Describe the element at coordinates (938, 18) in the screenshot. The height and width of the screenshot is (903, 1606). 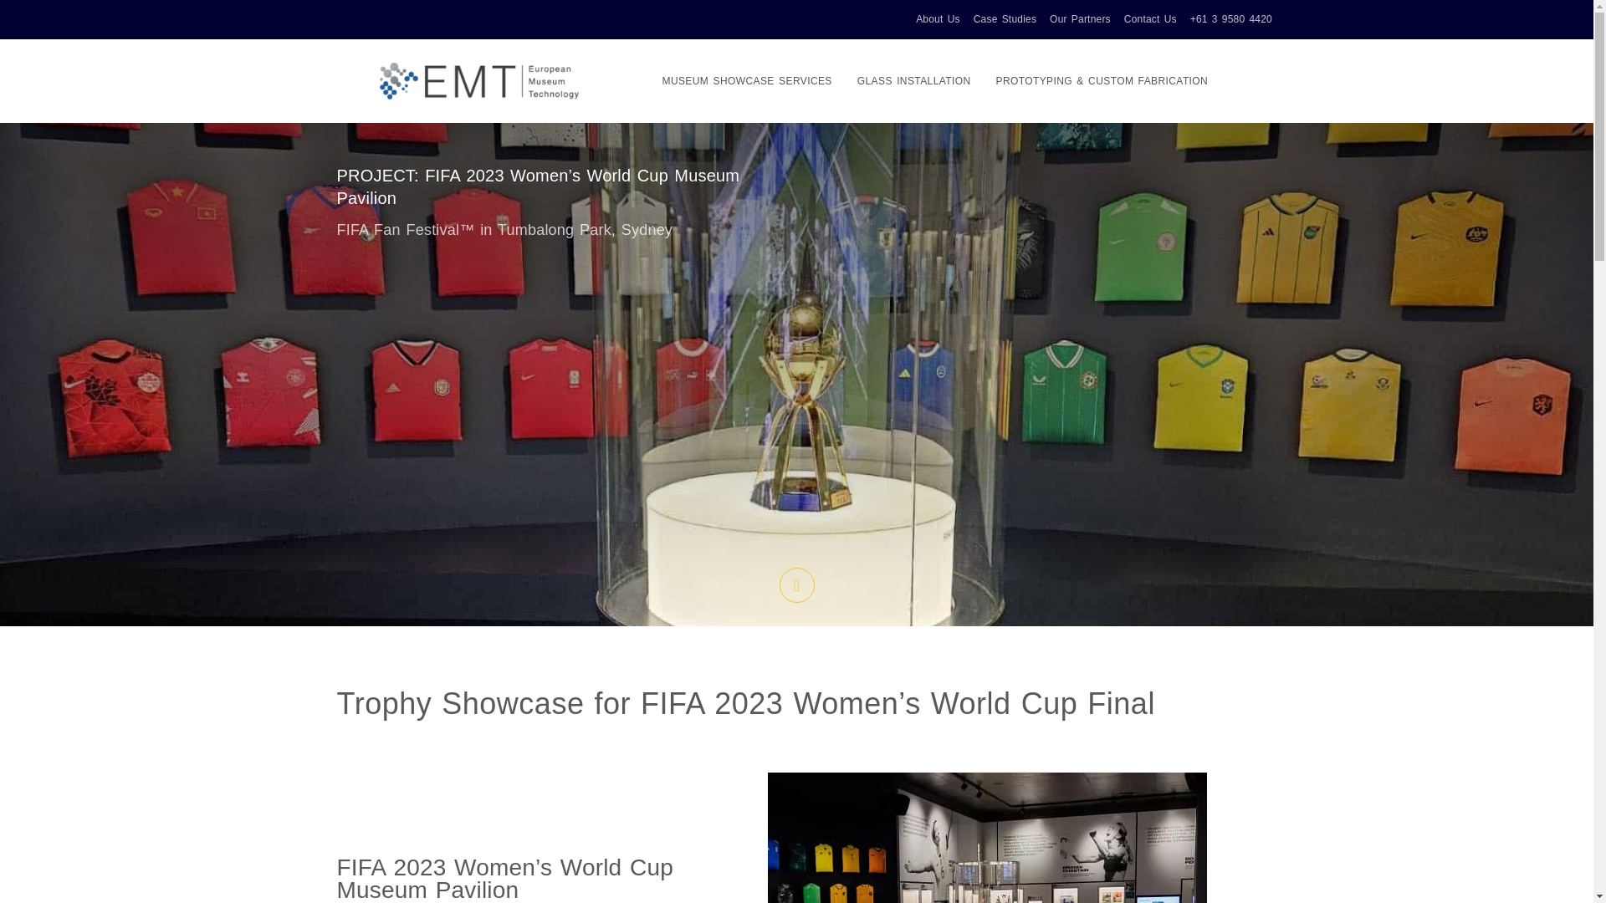
I see `About Us` at that location.